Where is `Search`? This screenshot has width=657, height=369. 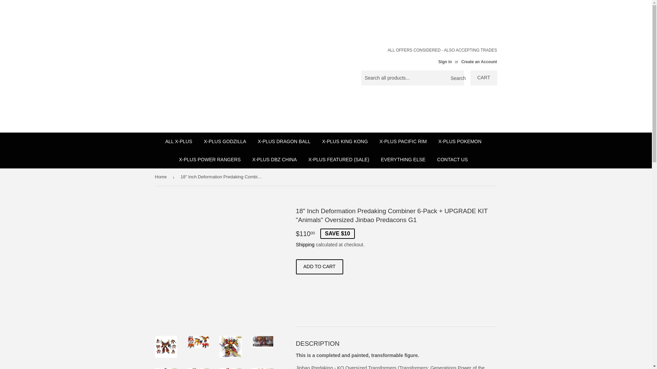
Search is located at coordinates (456, 78).